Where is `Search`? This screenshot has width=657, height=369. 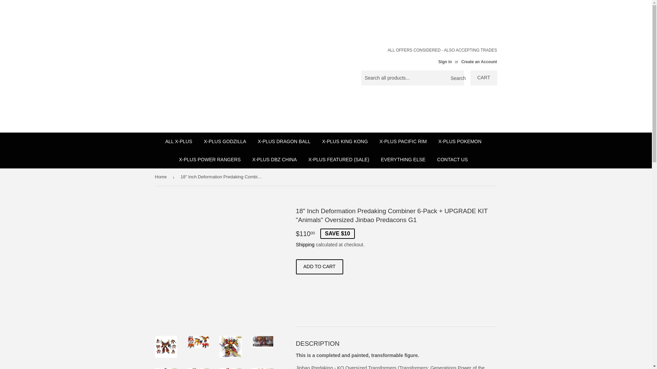
Search is located at coordinates (456, 78).